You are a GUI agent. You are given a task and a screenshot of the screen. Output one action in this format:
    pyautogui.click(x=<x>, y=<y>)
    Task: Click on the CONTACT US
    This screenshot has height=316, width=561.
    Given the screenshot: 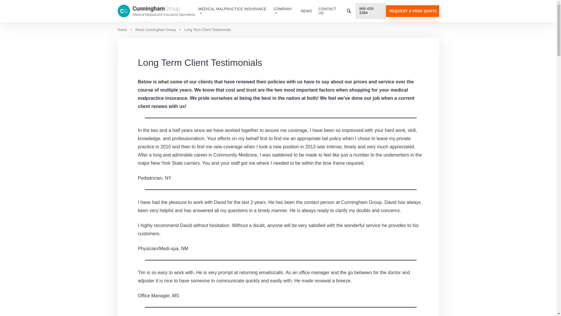 What is the action you would take?
    pyautogui.click(x=330, y=11)
    